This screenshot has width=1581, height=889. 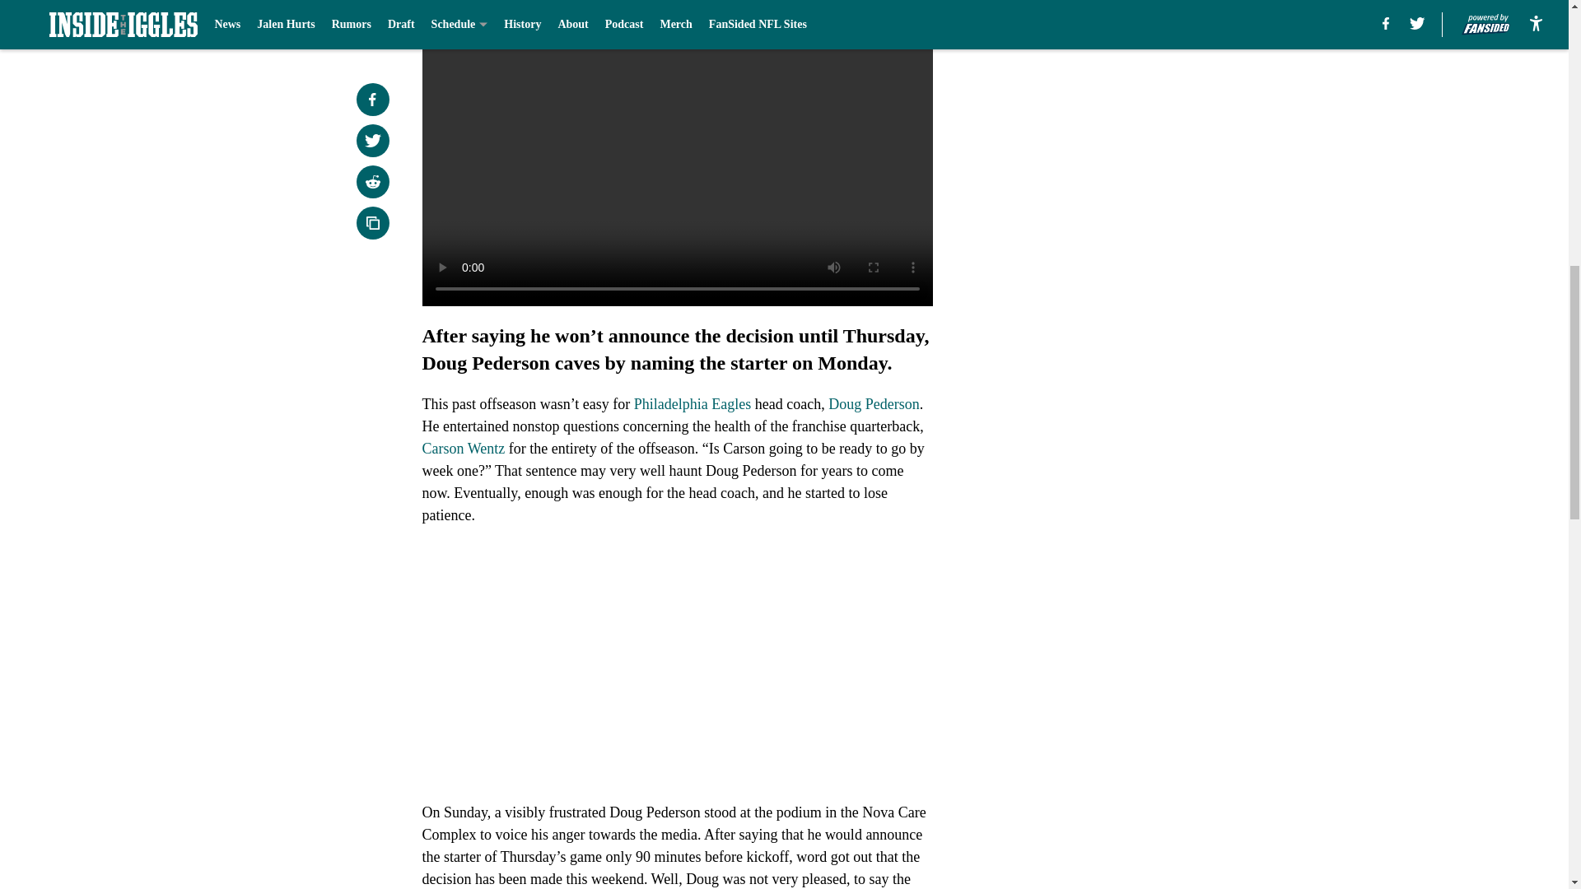 What do you see at coordinates (463, 448) in the screenshot?
I see `Carson Wentz` at bounding box center [463, 448].